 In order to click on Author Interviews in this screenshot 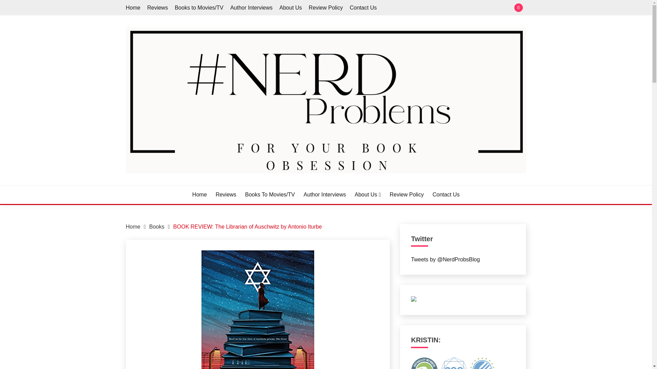, I will do `click(251, 8)`.